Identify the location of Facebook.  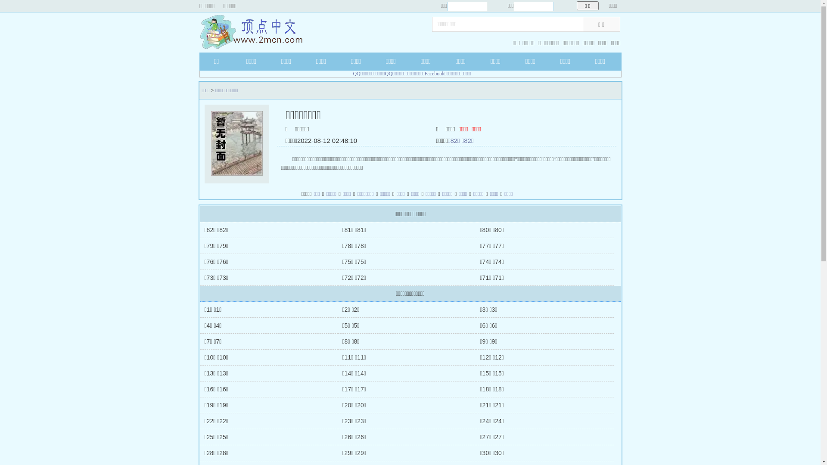
(435, 74).